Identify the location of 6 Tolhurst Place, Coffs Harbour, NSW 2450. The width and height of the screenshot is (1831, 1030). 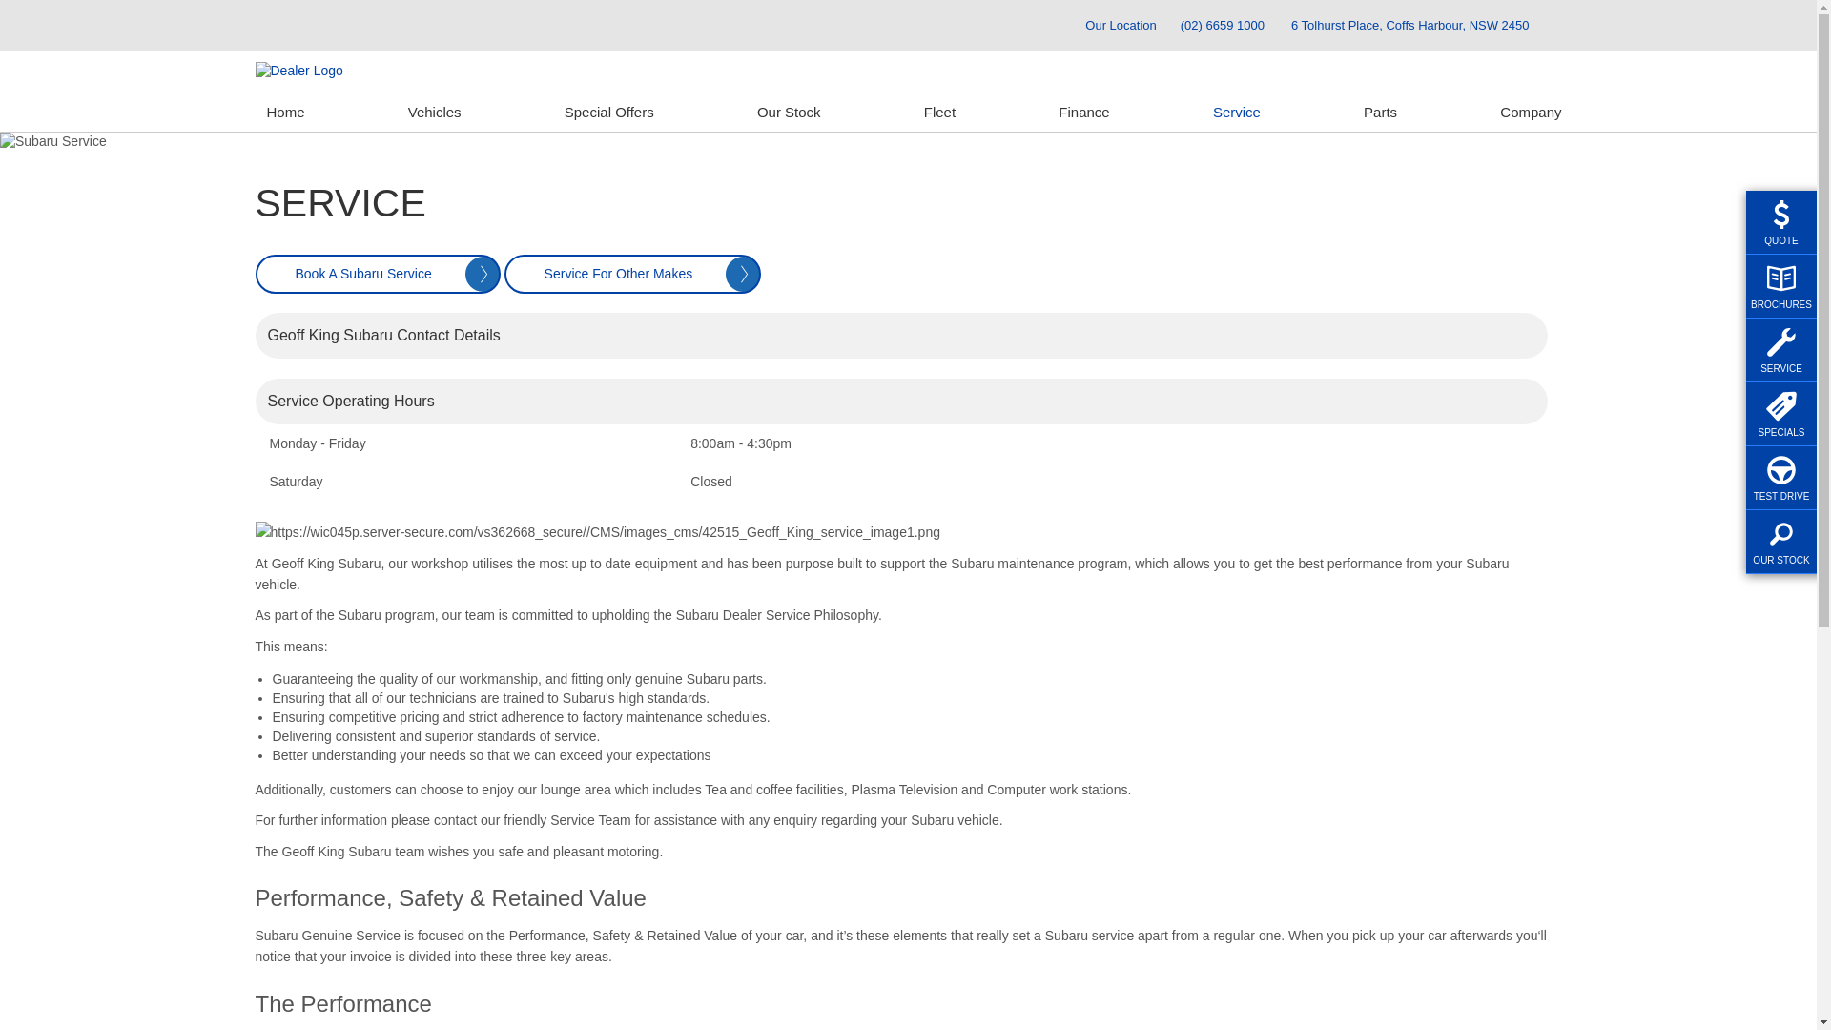
(1410, 25).